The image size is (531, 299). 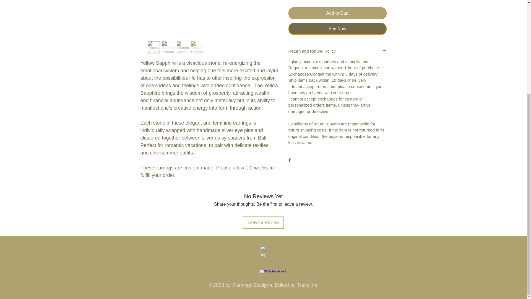 What do you see at coordinates (337, 29) in the screenshot?
I see `Buy Now` at bounding box center [337, 29].